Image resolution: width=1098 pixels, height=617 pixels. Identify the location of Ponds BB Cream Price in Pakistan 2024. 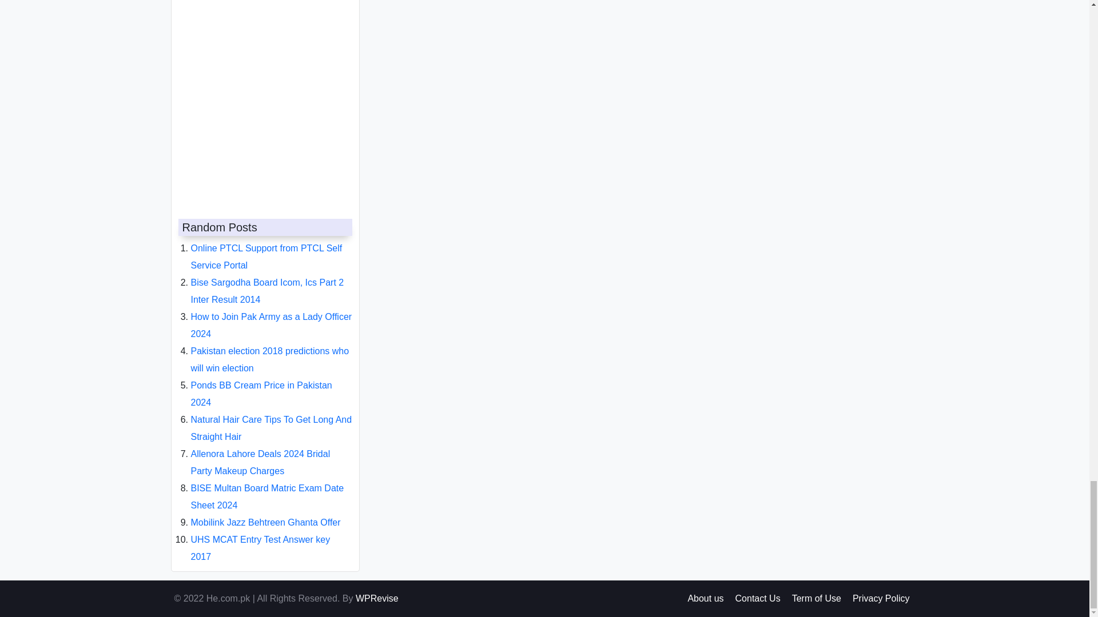
(262, 384).